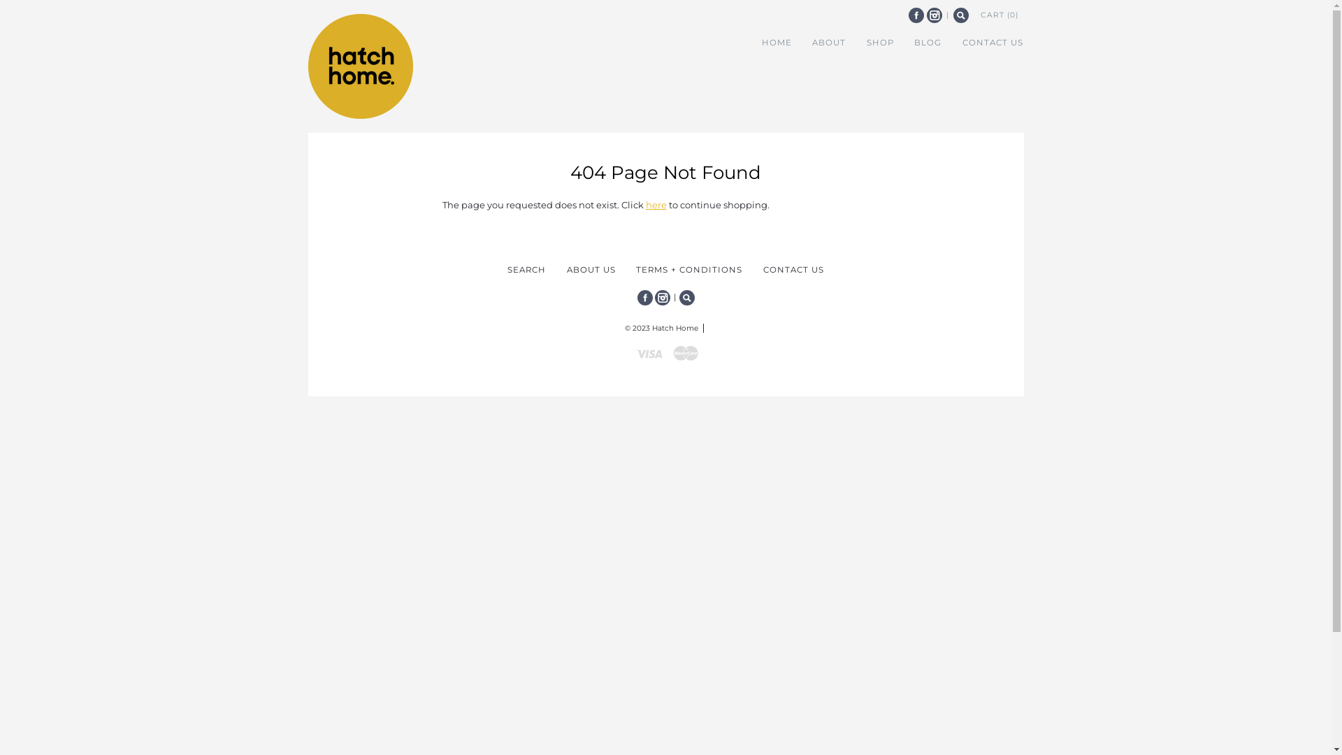  Describe the element at coordinates (662, 298) in the screenshot. I see `INSTAGRAM` at that location.